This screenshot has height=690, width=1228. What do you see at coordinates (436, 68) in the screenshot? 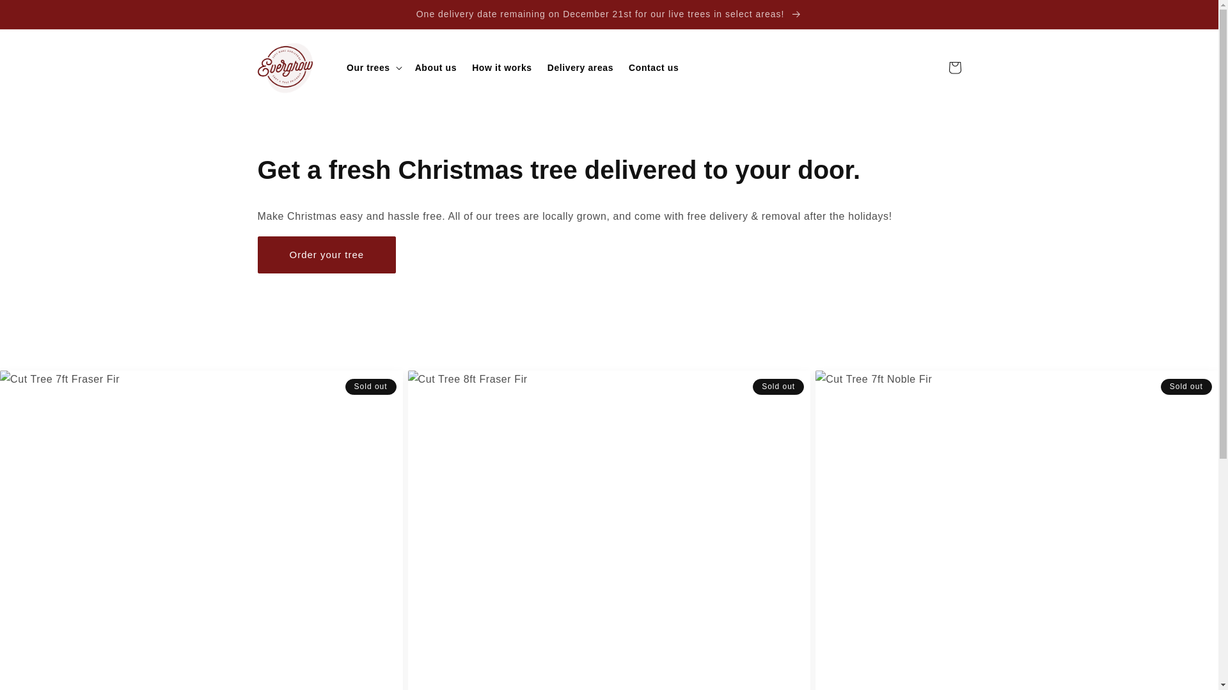
I see `About us` at bounding box center [436, 68].